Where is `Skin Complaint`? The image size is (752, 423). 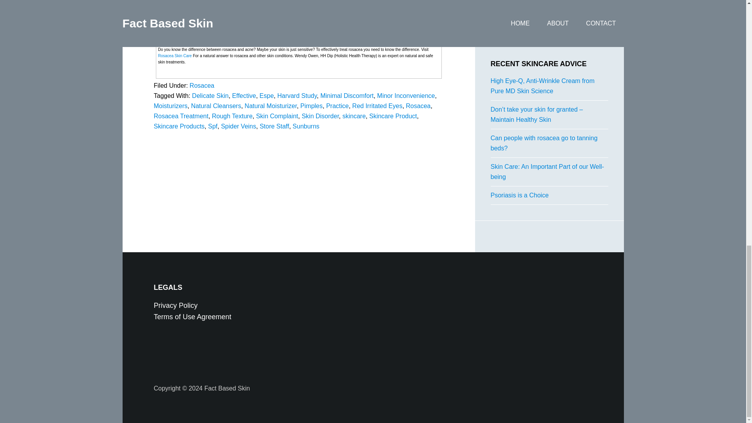
Skin Complaint is located at coordinates (277, 116).